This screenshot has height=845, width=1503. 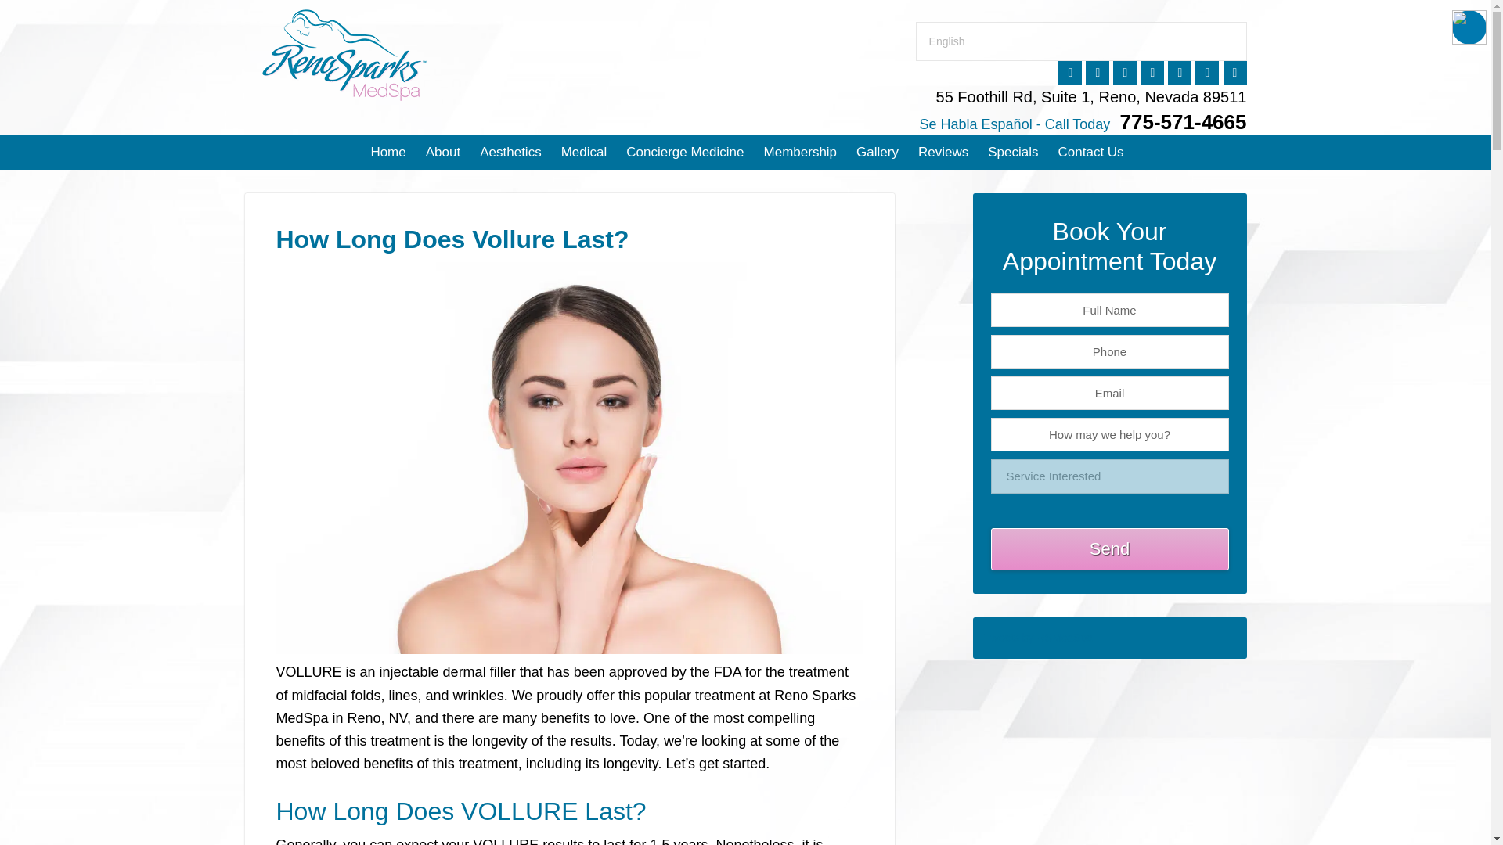 I want to click on Accessibility Menu, so click(x=1469, y=27).